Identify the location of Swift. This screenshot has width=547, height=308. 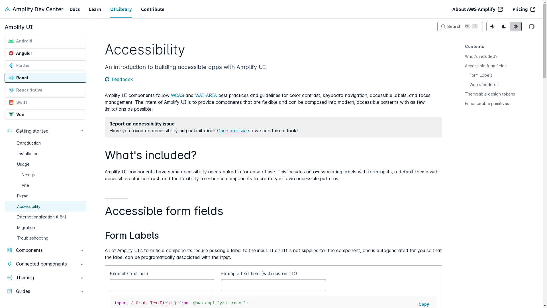
(46, 102).